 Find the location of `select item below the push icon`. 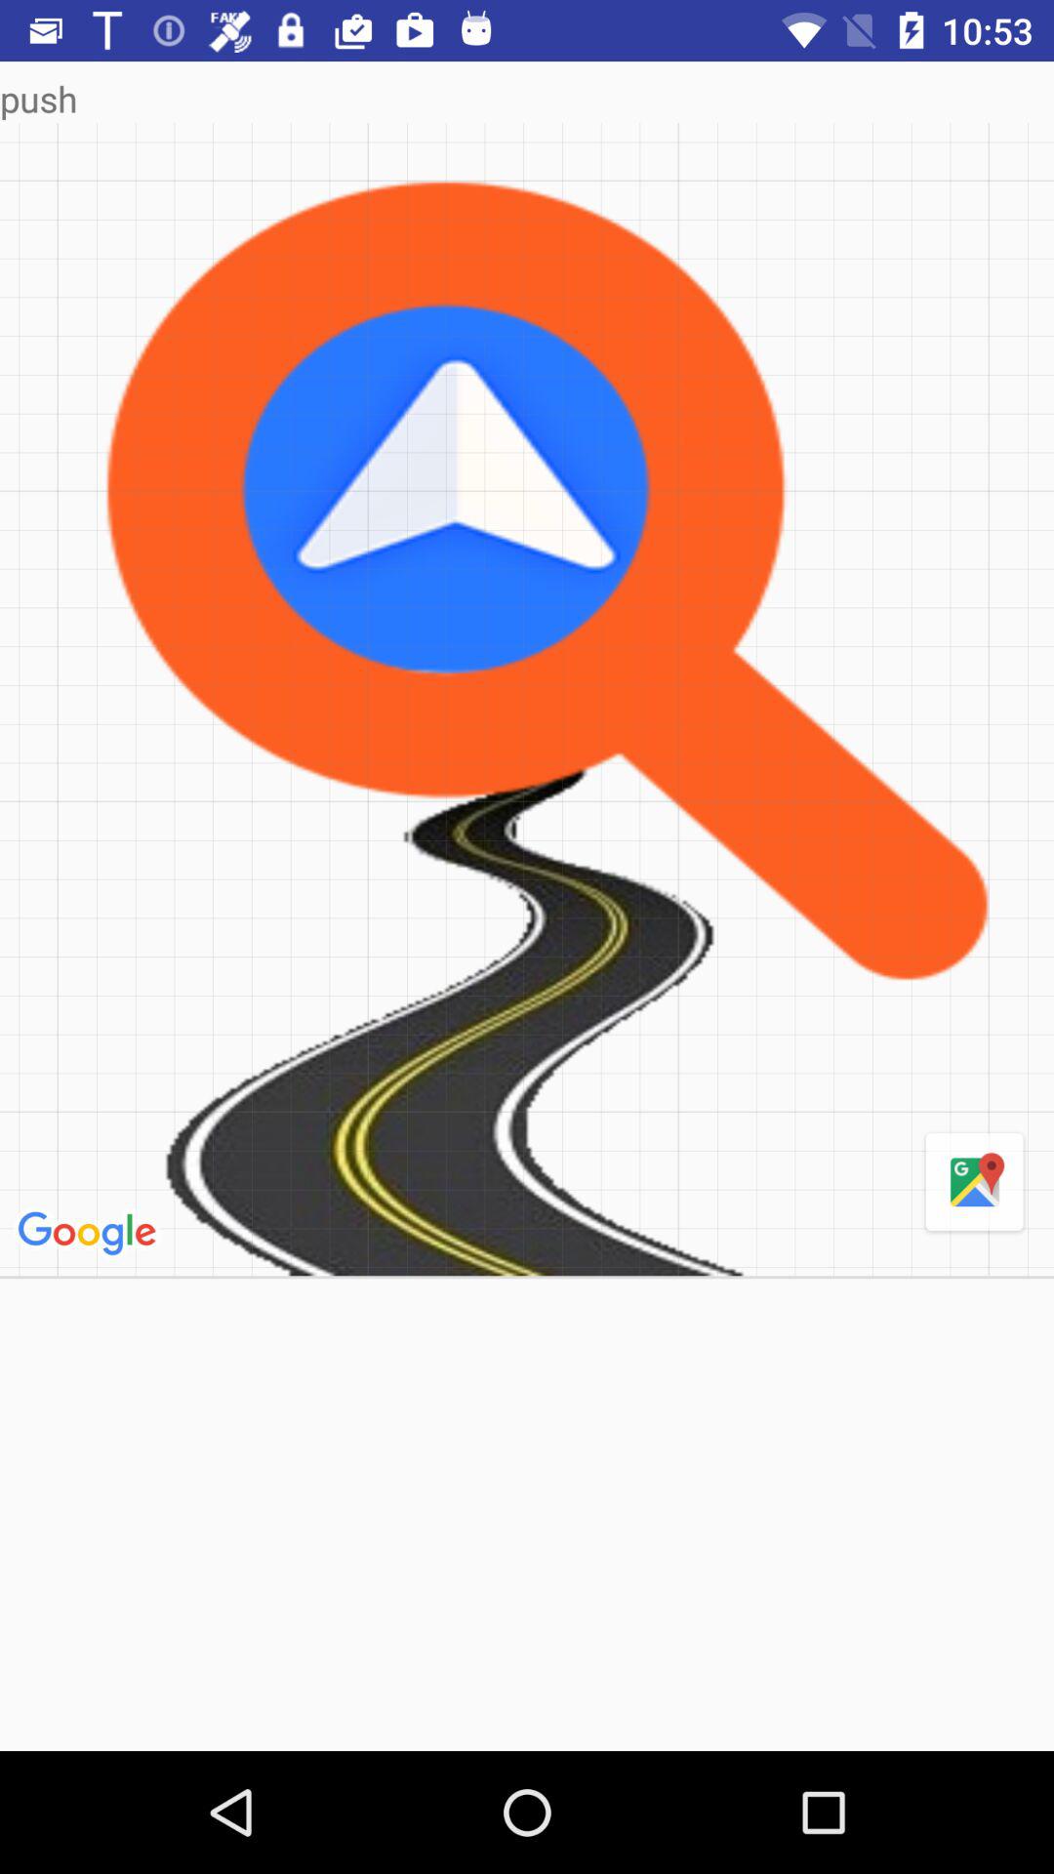

select item below the push icon is located at coordinates (527, 699).